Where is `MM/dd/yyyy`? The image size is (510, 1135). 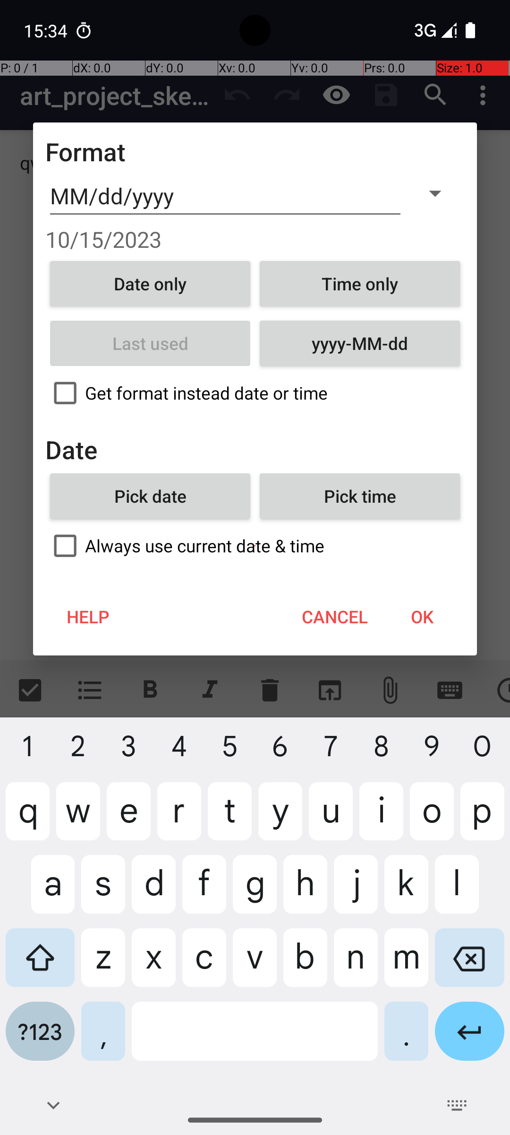 MM/dd/yyyy is located at coordinates (225, 196).